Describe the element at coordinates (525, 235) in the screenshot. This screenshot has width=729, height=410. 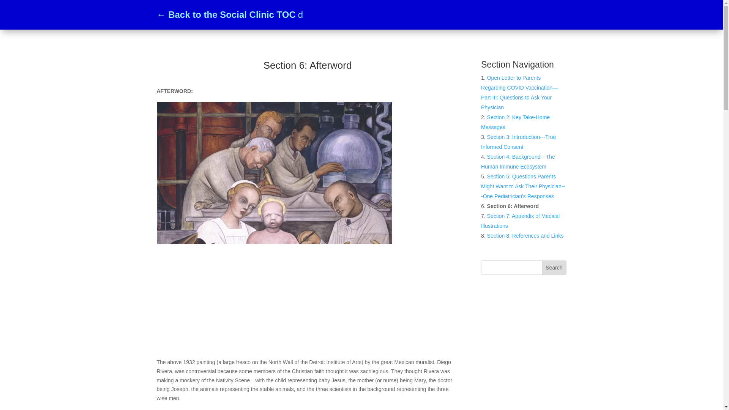
I see `Section 8: References and Links` at that location.